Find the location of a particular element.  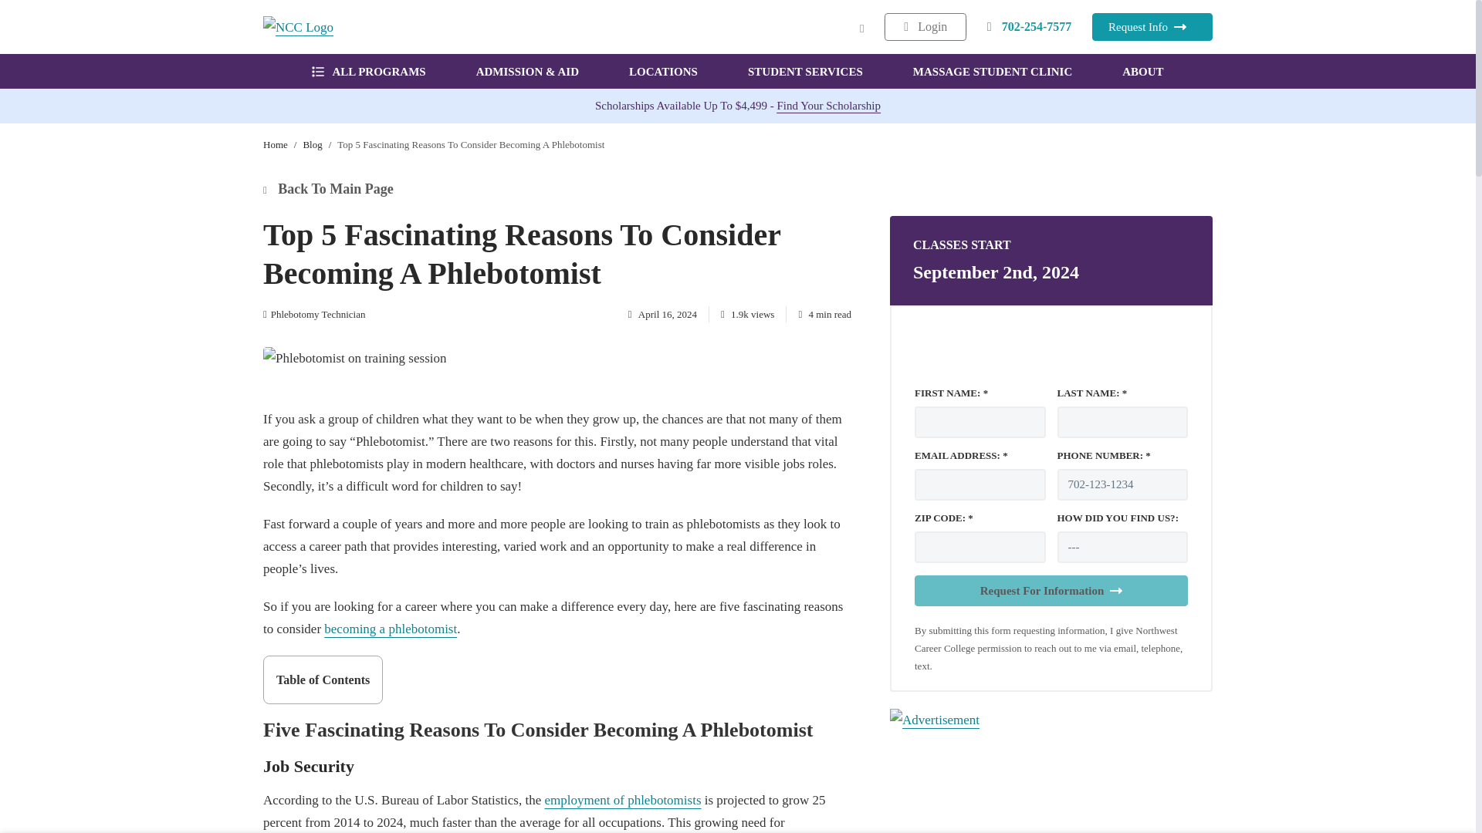

702-254-7577 is located at coordinates (1030, 26).